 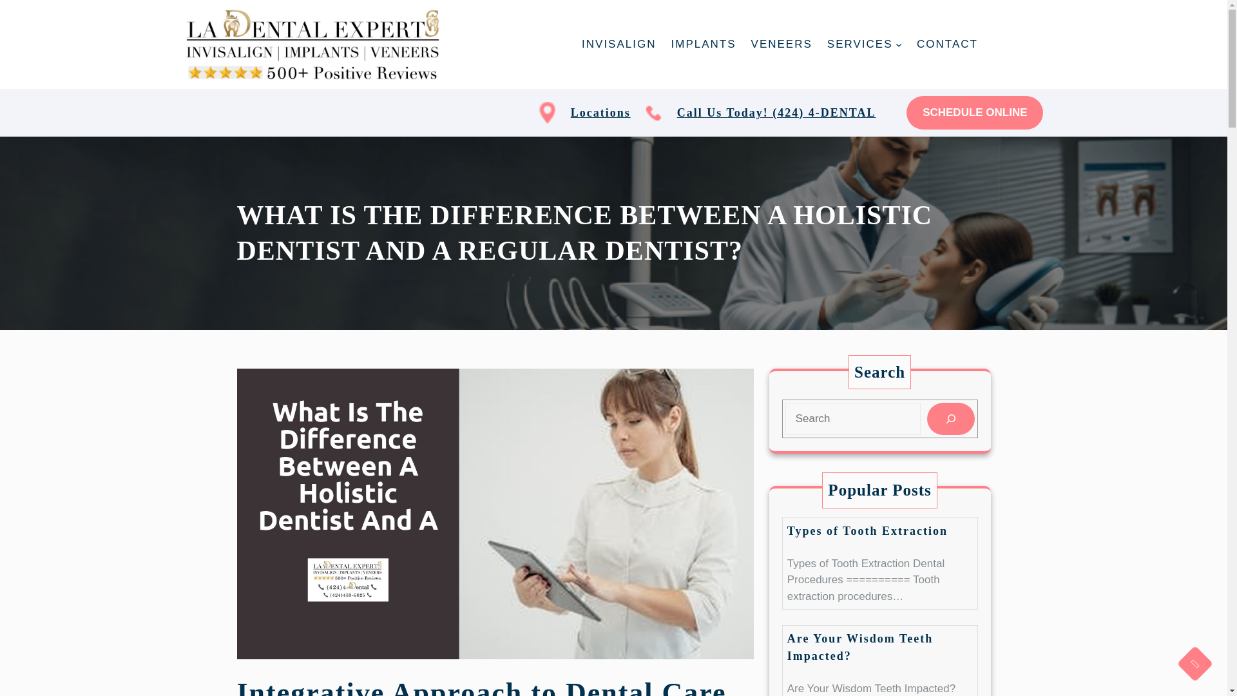 What do you see at coordinates (618, 44) in the screenshot?
I see `INVISALIGN` at bounding box center [618, 44].